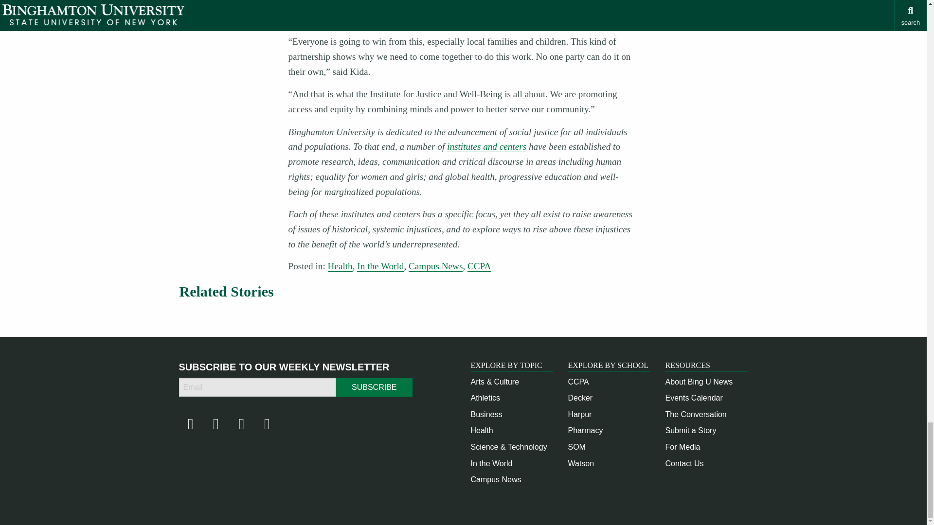 This screenshot has width=934, height=525. I want to click on institutes and centers, so click(486, 147).